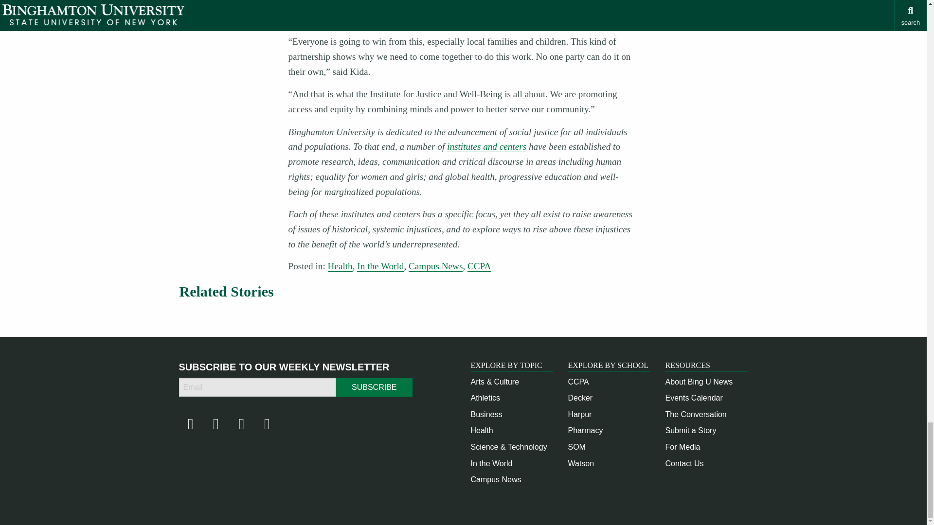 This screenshot has width=934, height=525. I want to click on institutes and centers, so click(486, 147).